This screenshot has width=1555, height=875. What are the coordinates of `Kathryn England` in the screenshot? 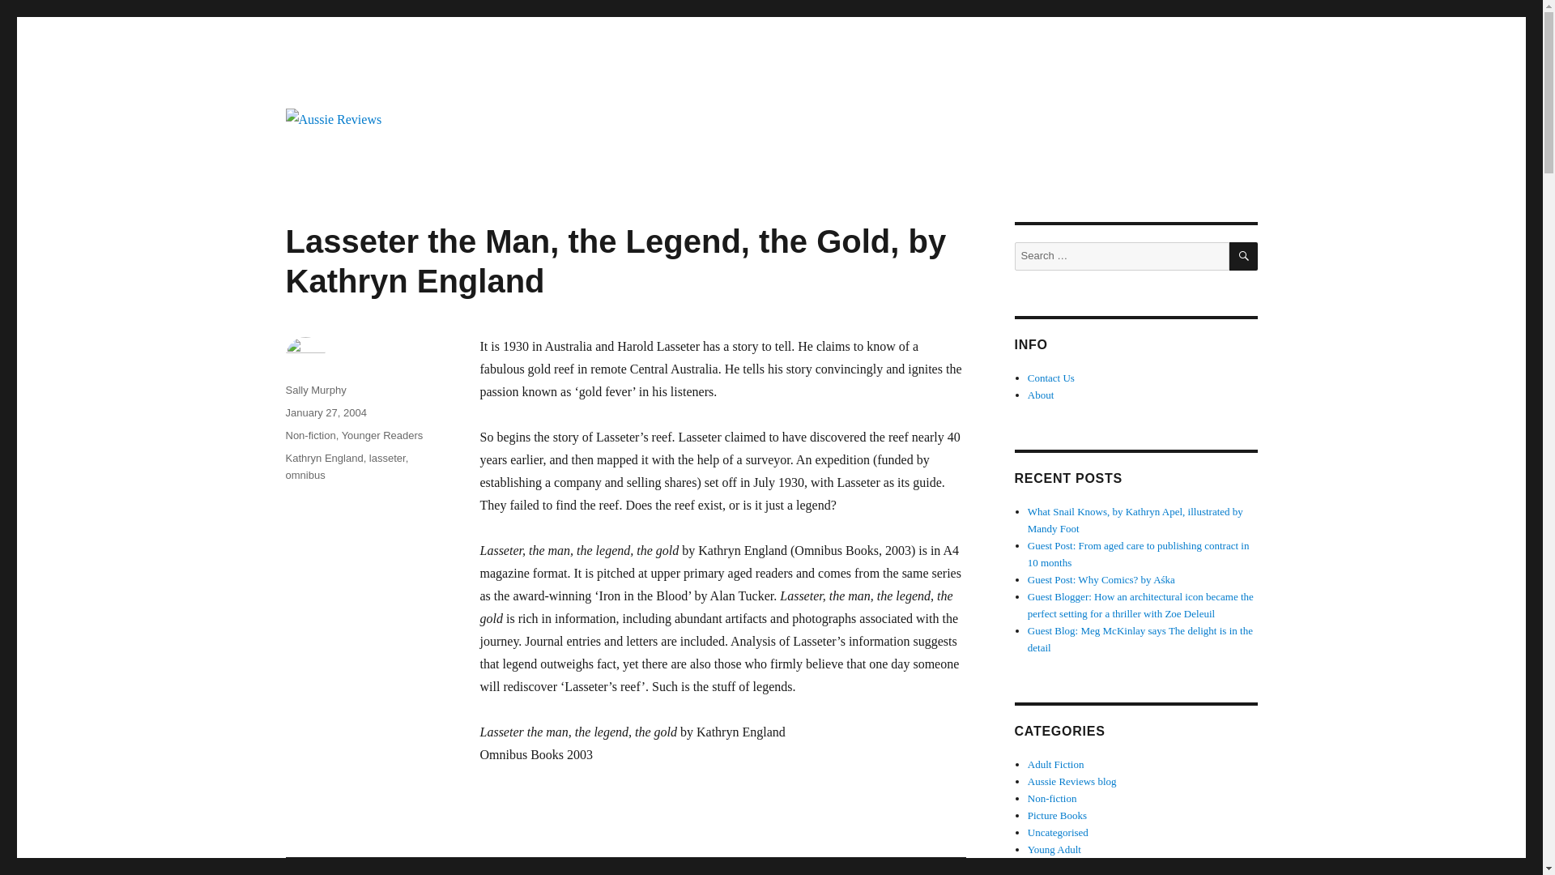 It's located at (323, 459).